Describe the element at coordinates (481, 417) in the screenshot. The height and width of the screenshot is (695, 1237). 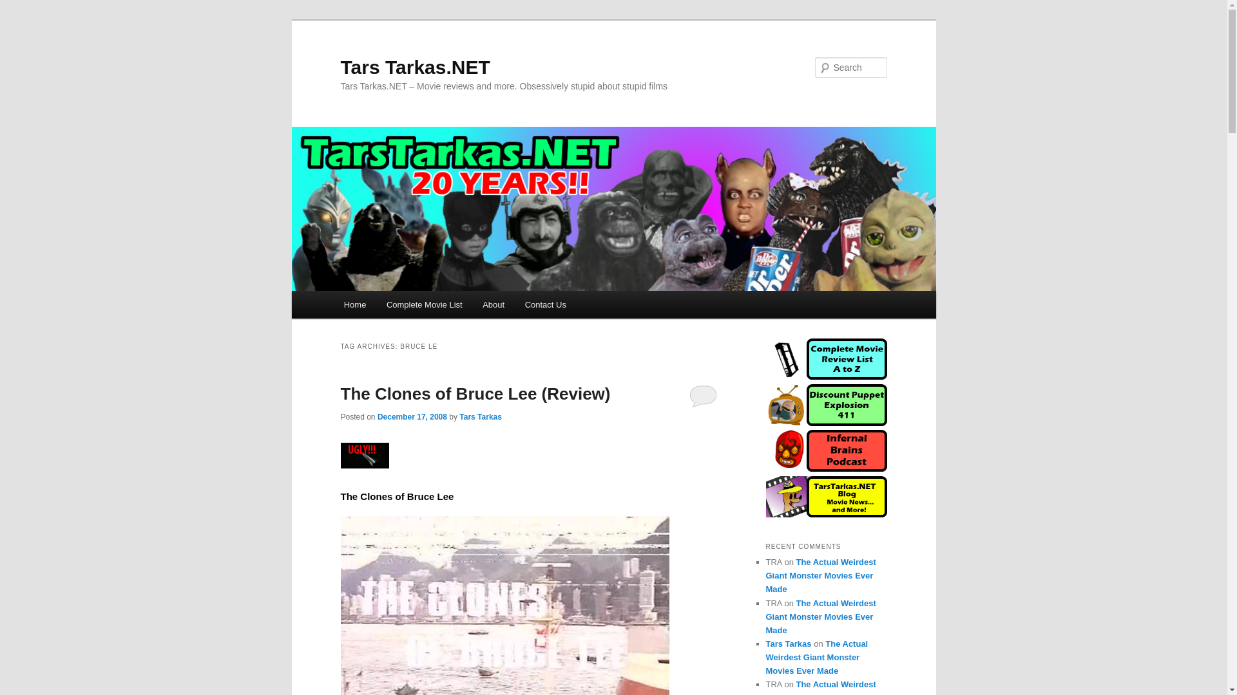
I see `View all posts by Tars Tarkas` at that location.